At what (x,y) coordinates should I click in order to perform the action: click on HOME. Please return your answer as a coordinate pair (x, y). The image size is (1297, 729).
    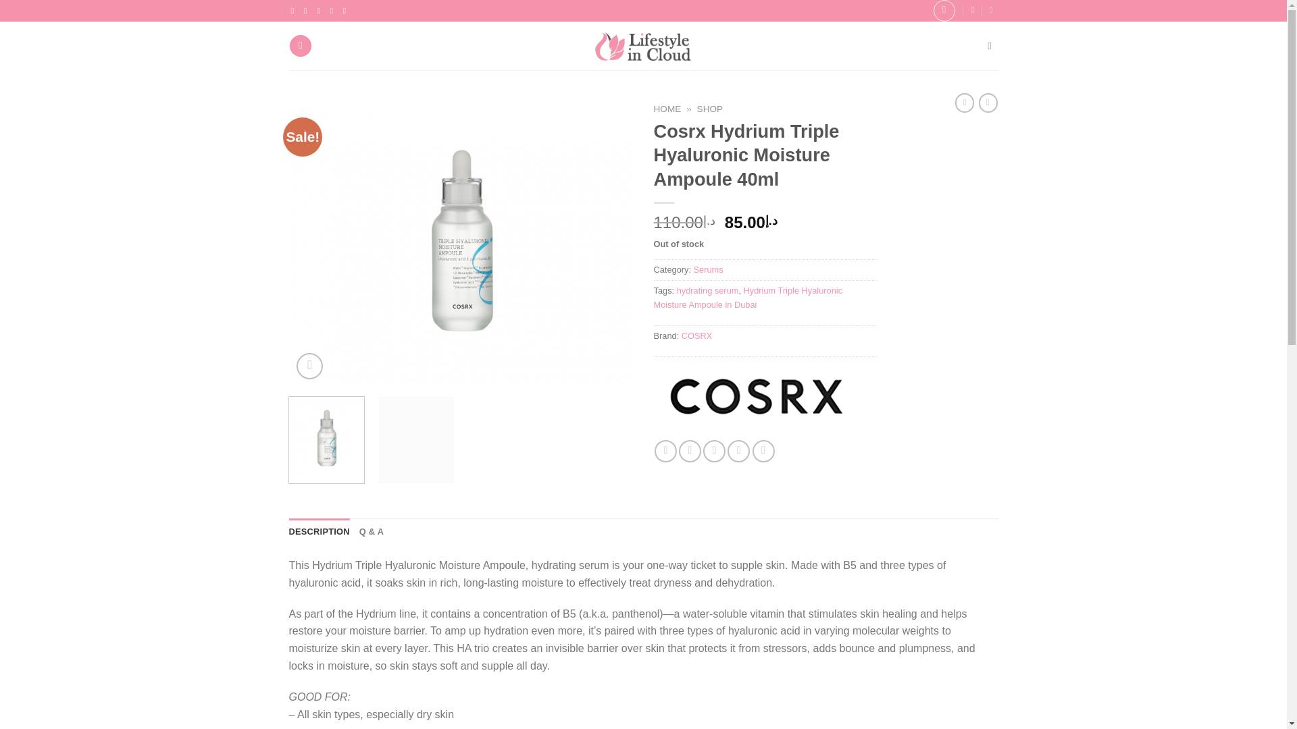
    Looking at the image, I should click on (667, 109).